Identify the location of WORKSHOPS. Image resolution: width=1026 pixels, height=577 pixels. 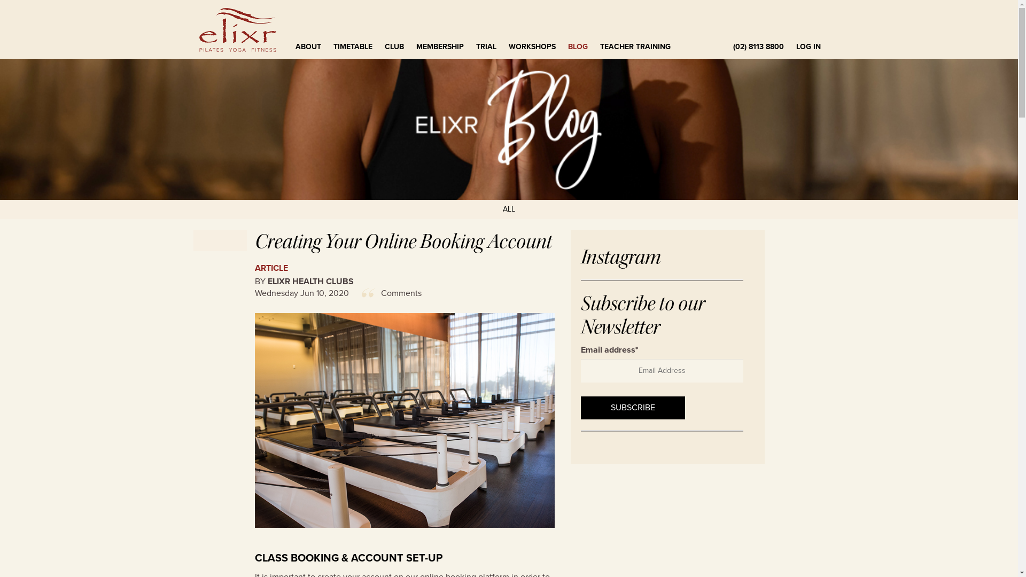
(533, 47).